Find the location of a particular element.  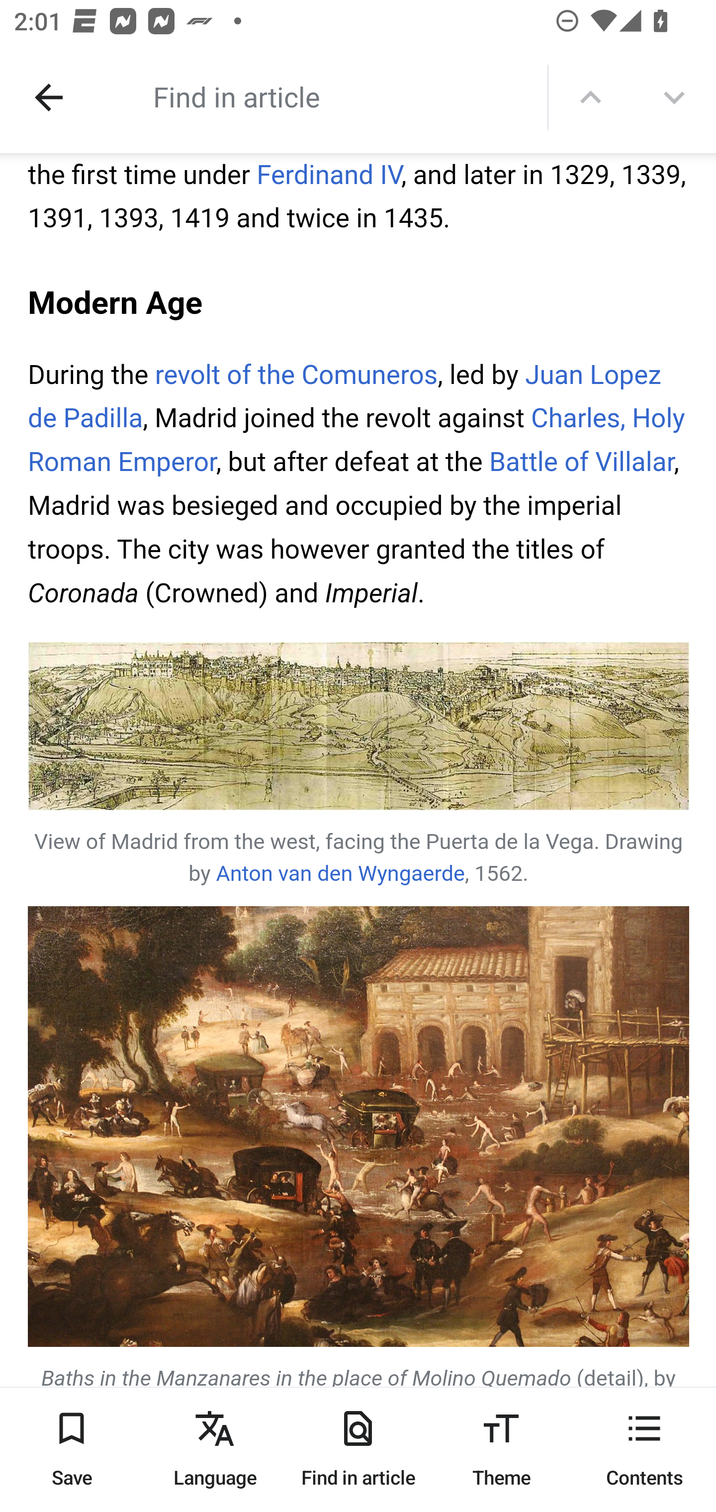

Language is located at coordinates (215, 1449).